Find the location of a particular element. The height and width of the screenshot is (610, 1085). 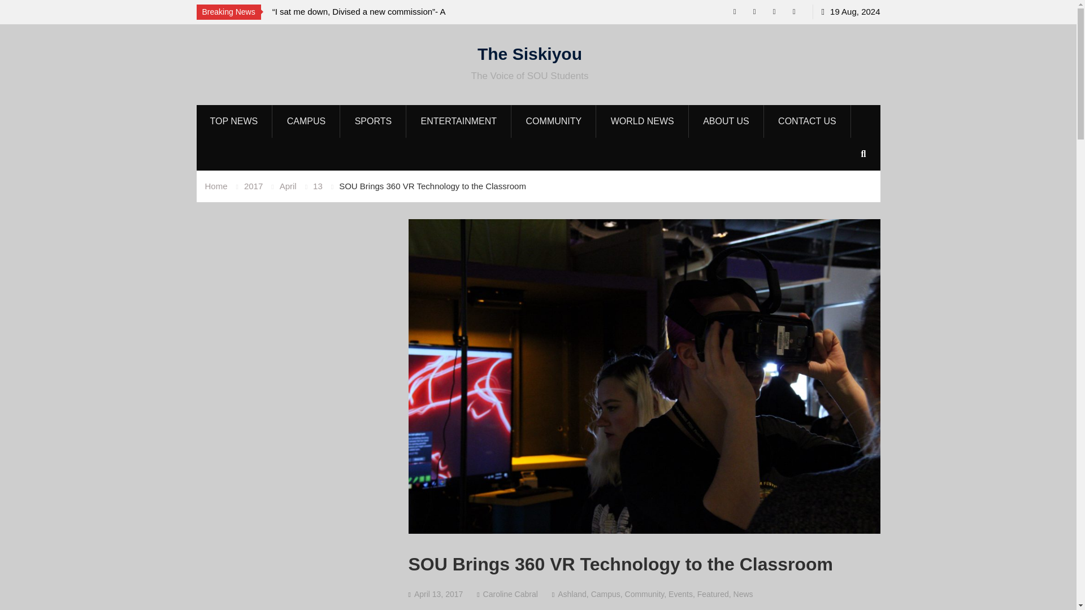

The Siskiyou is located at coordinates (529, 53).